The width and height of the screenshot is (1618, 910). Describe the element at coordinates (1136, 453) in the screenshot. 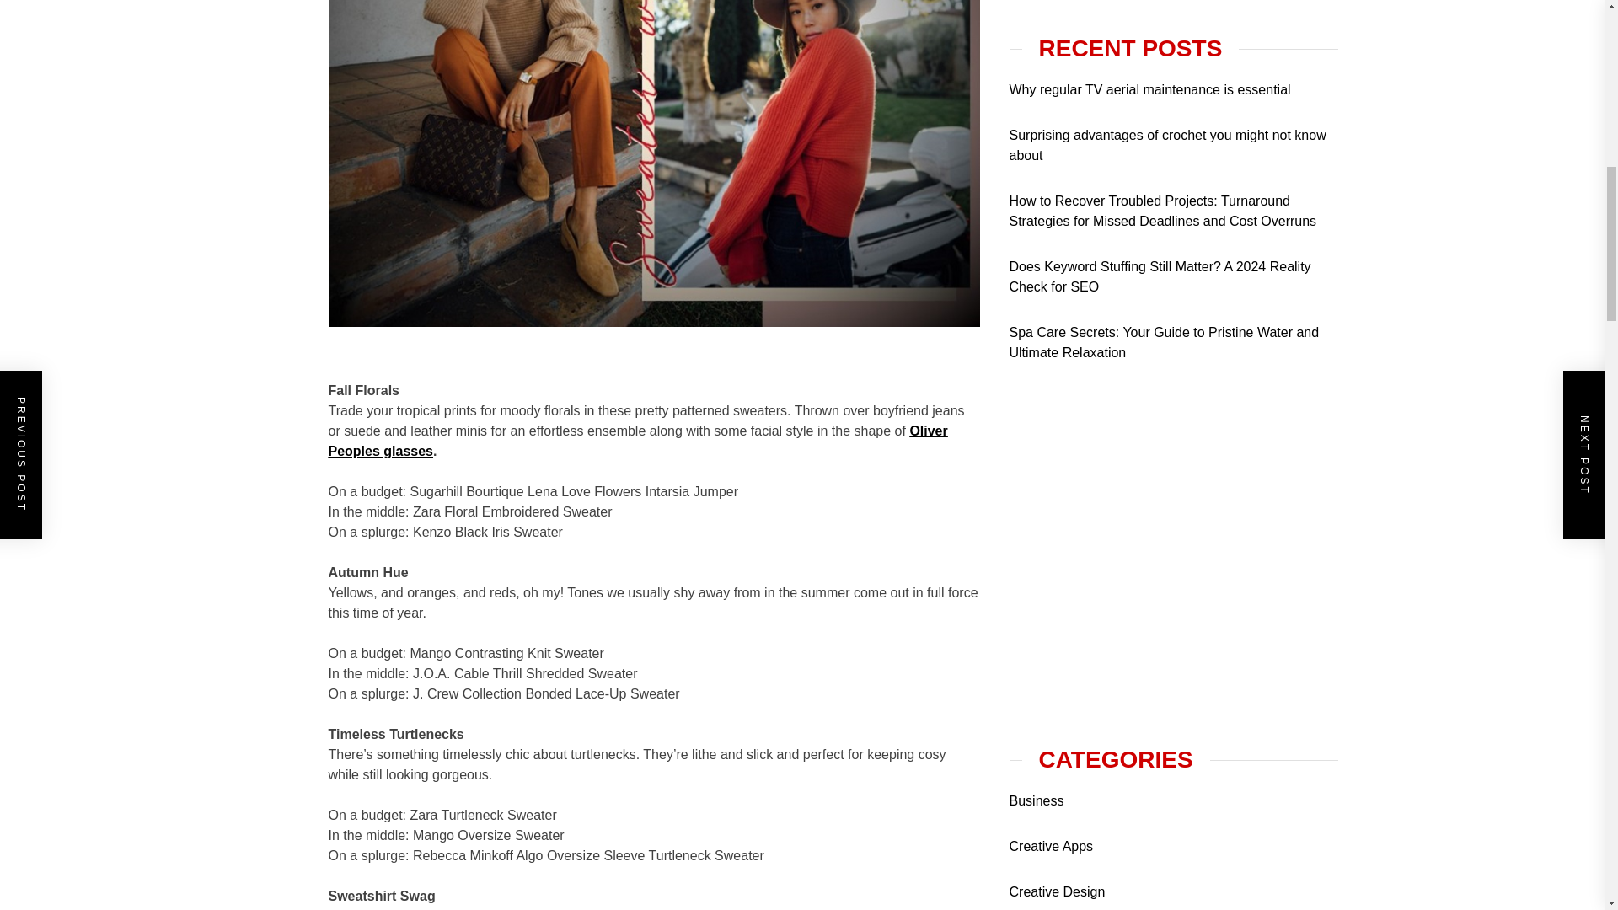

I see `Click Here` at that location.